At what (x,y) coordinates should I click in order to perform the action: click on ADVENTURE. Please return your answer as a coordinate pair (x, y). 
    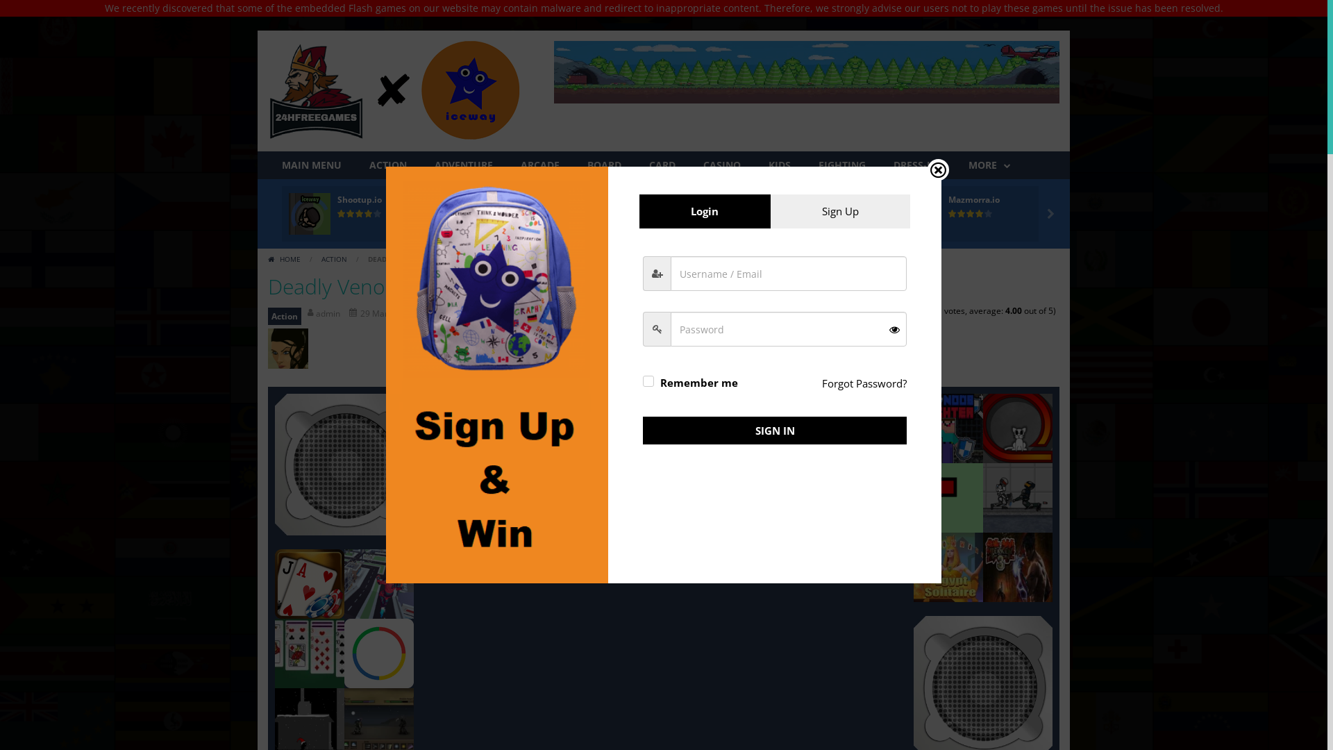
    Looking at the image, I should click on (464, 165).